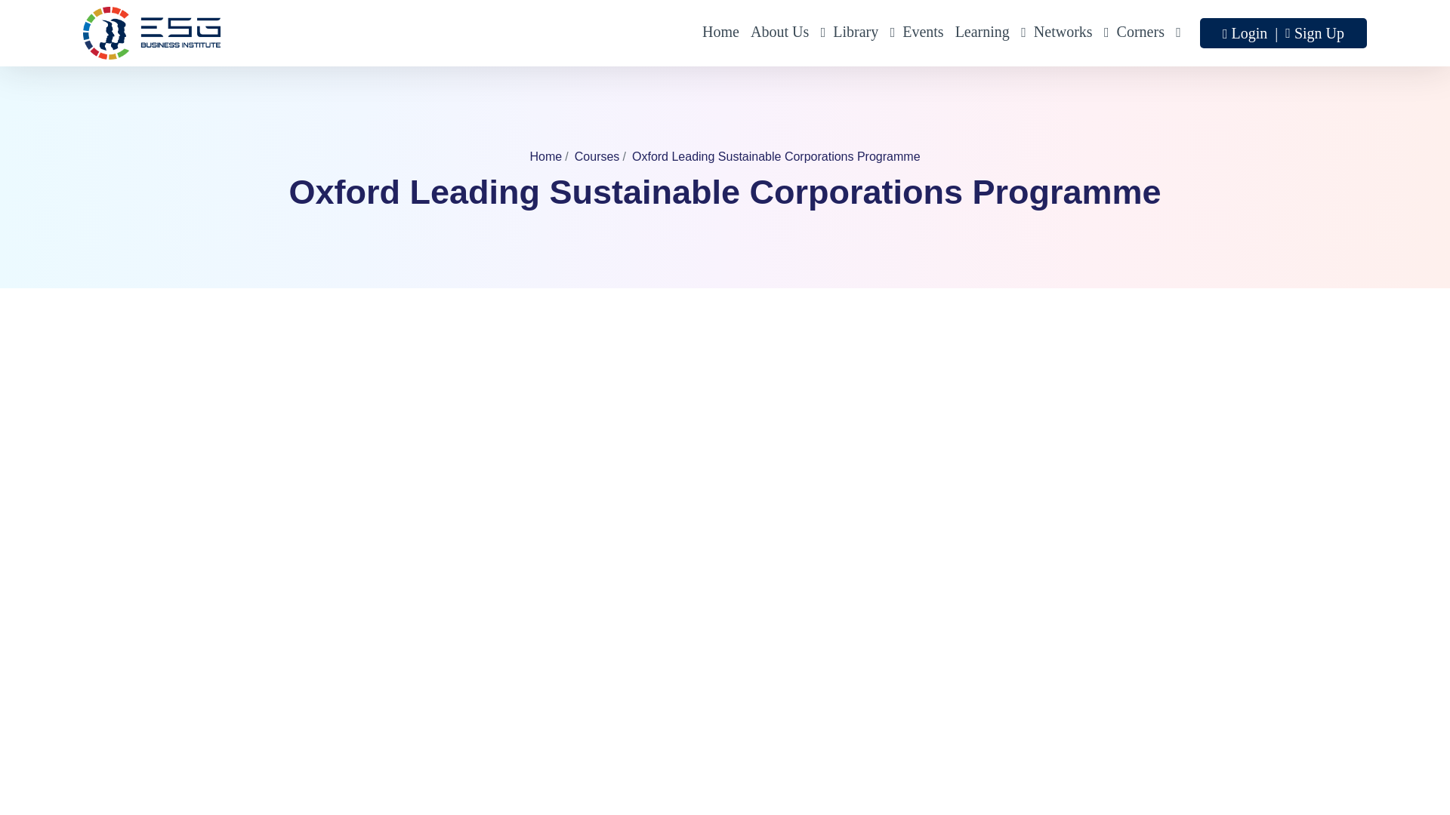 Image resolution: width=1450 pixels, height=815 pixels. I want to click on Events, so click(923, 33).